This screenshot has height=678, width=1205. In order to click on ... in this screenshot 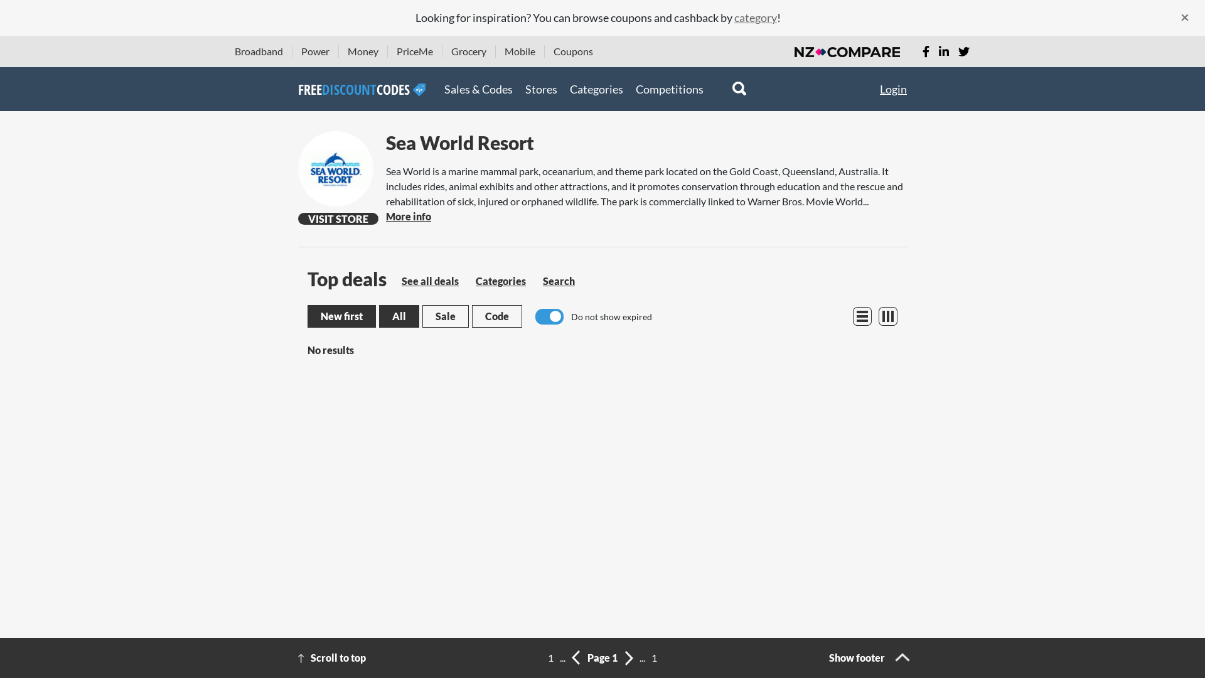, I will do `click(562, 658)`.